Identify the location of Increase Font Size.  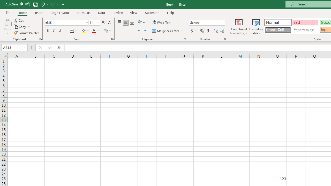
(103, 23).